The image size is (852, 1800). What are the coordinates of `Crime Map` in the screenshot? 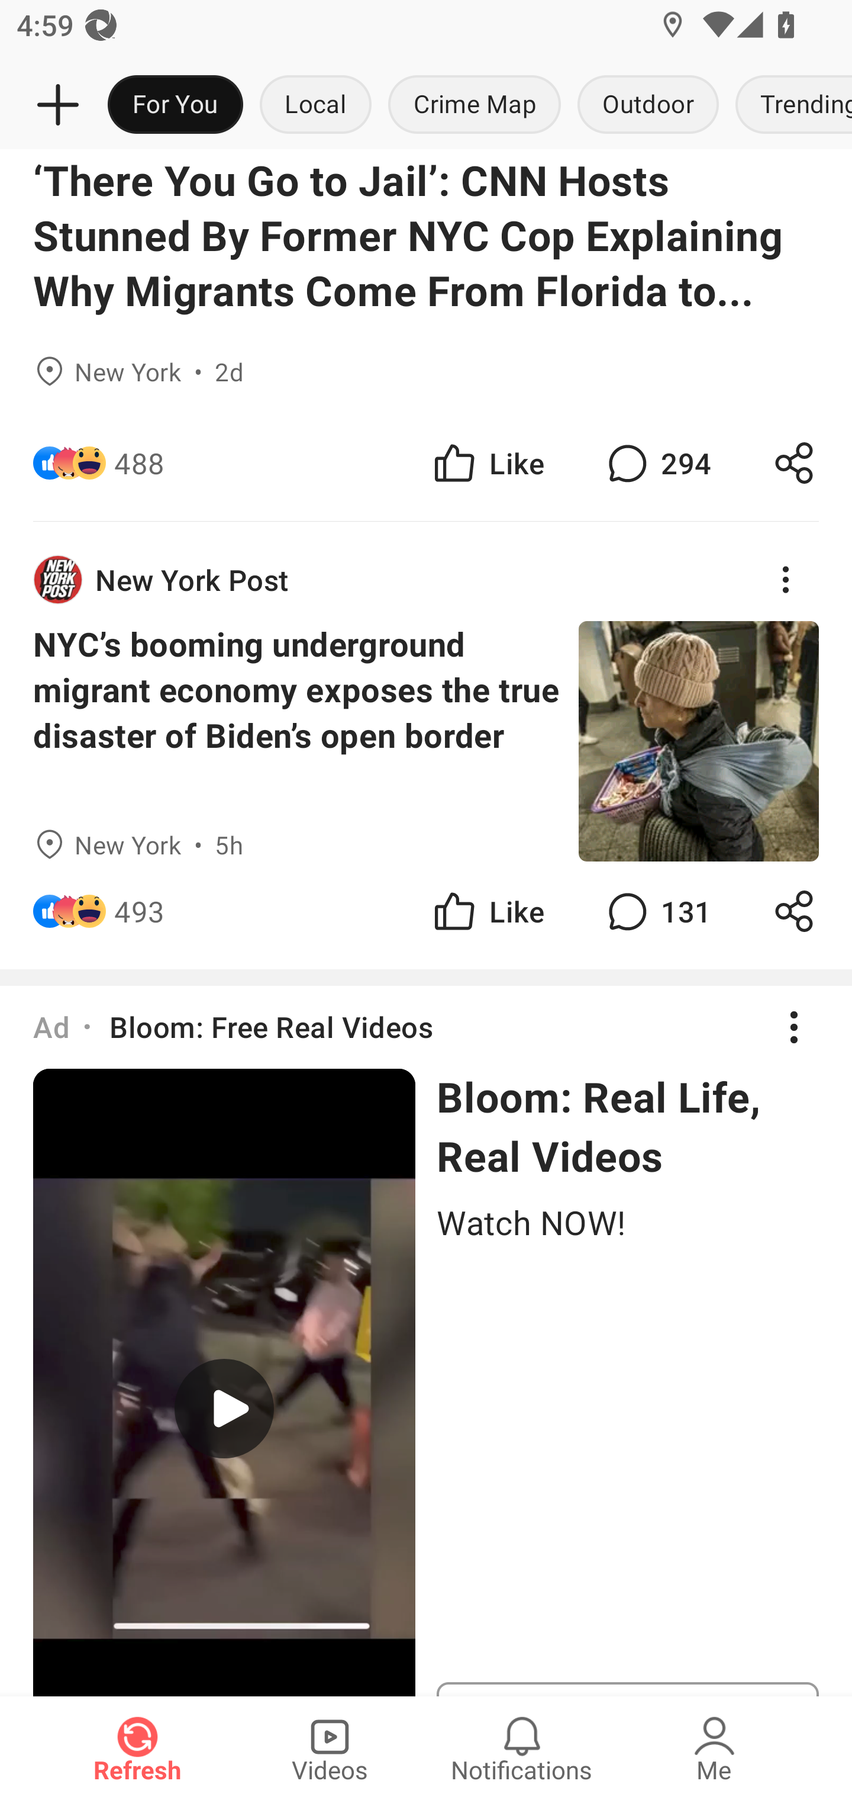 It's located at (475, 105).